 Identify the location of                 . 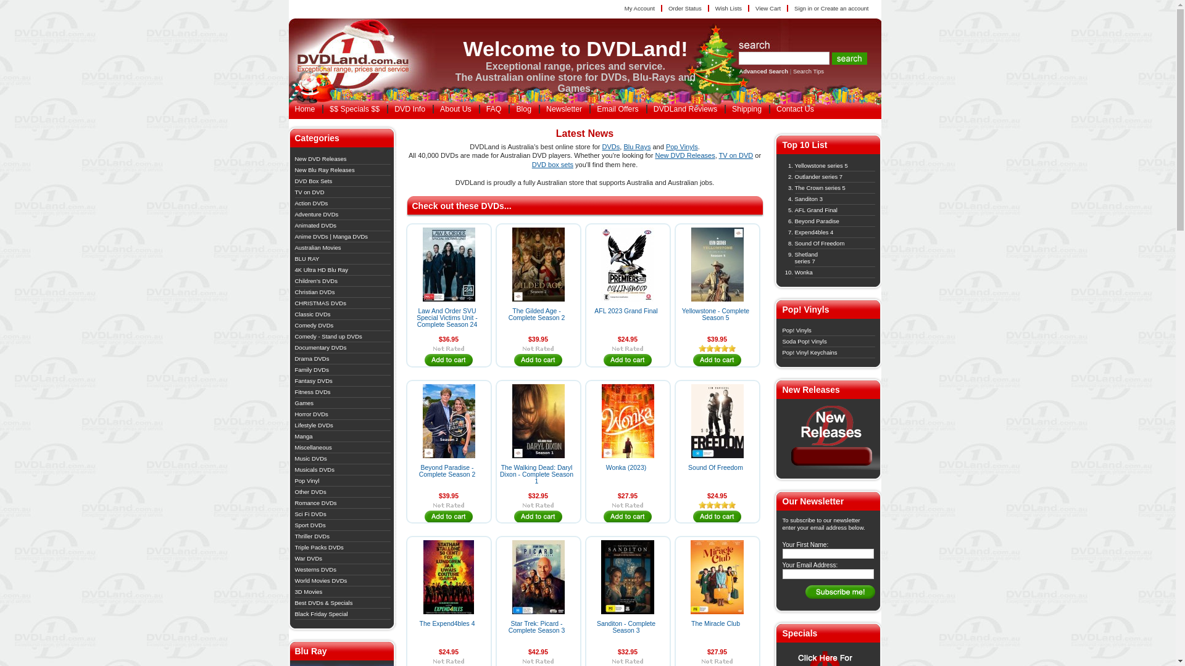
(628, 361).